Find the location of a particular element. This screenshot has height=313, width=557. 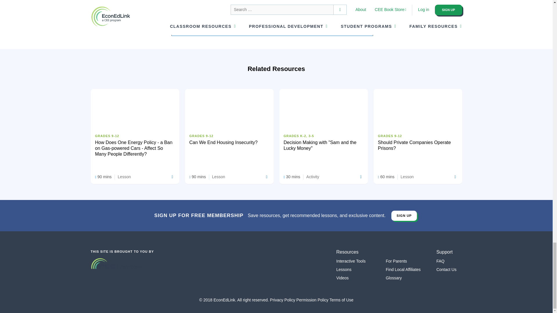

Decision Making with "Sam and the Lucky Money" is located at coordinates (323, 129).